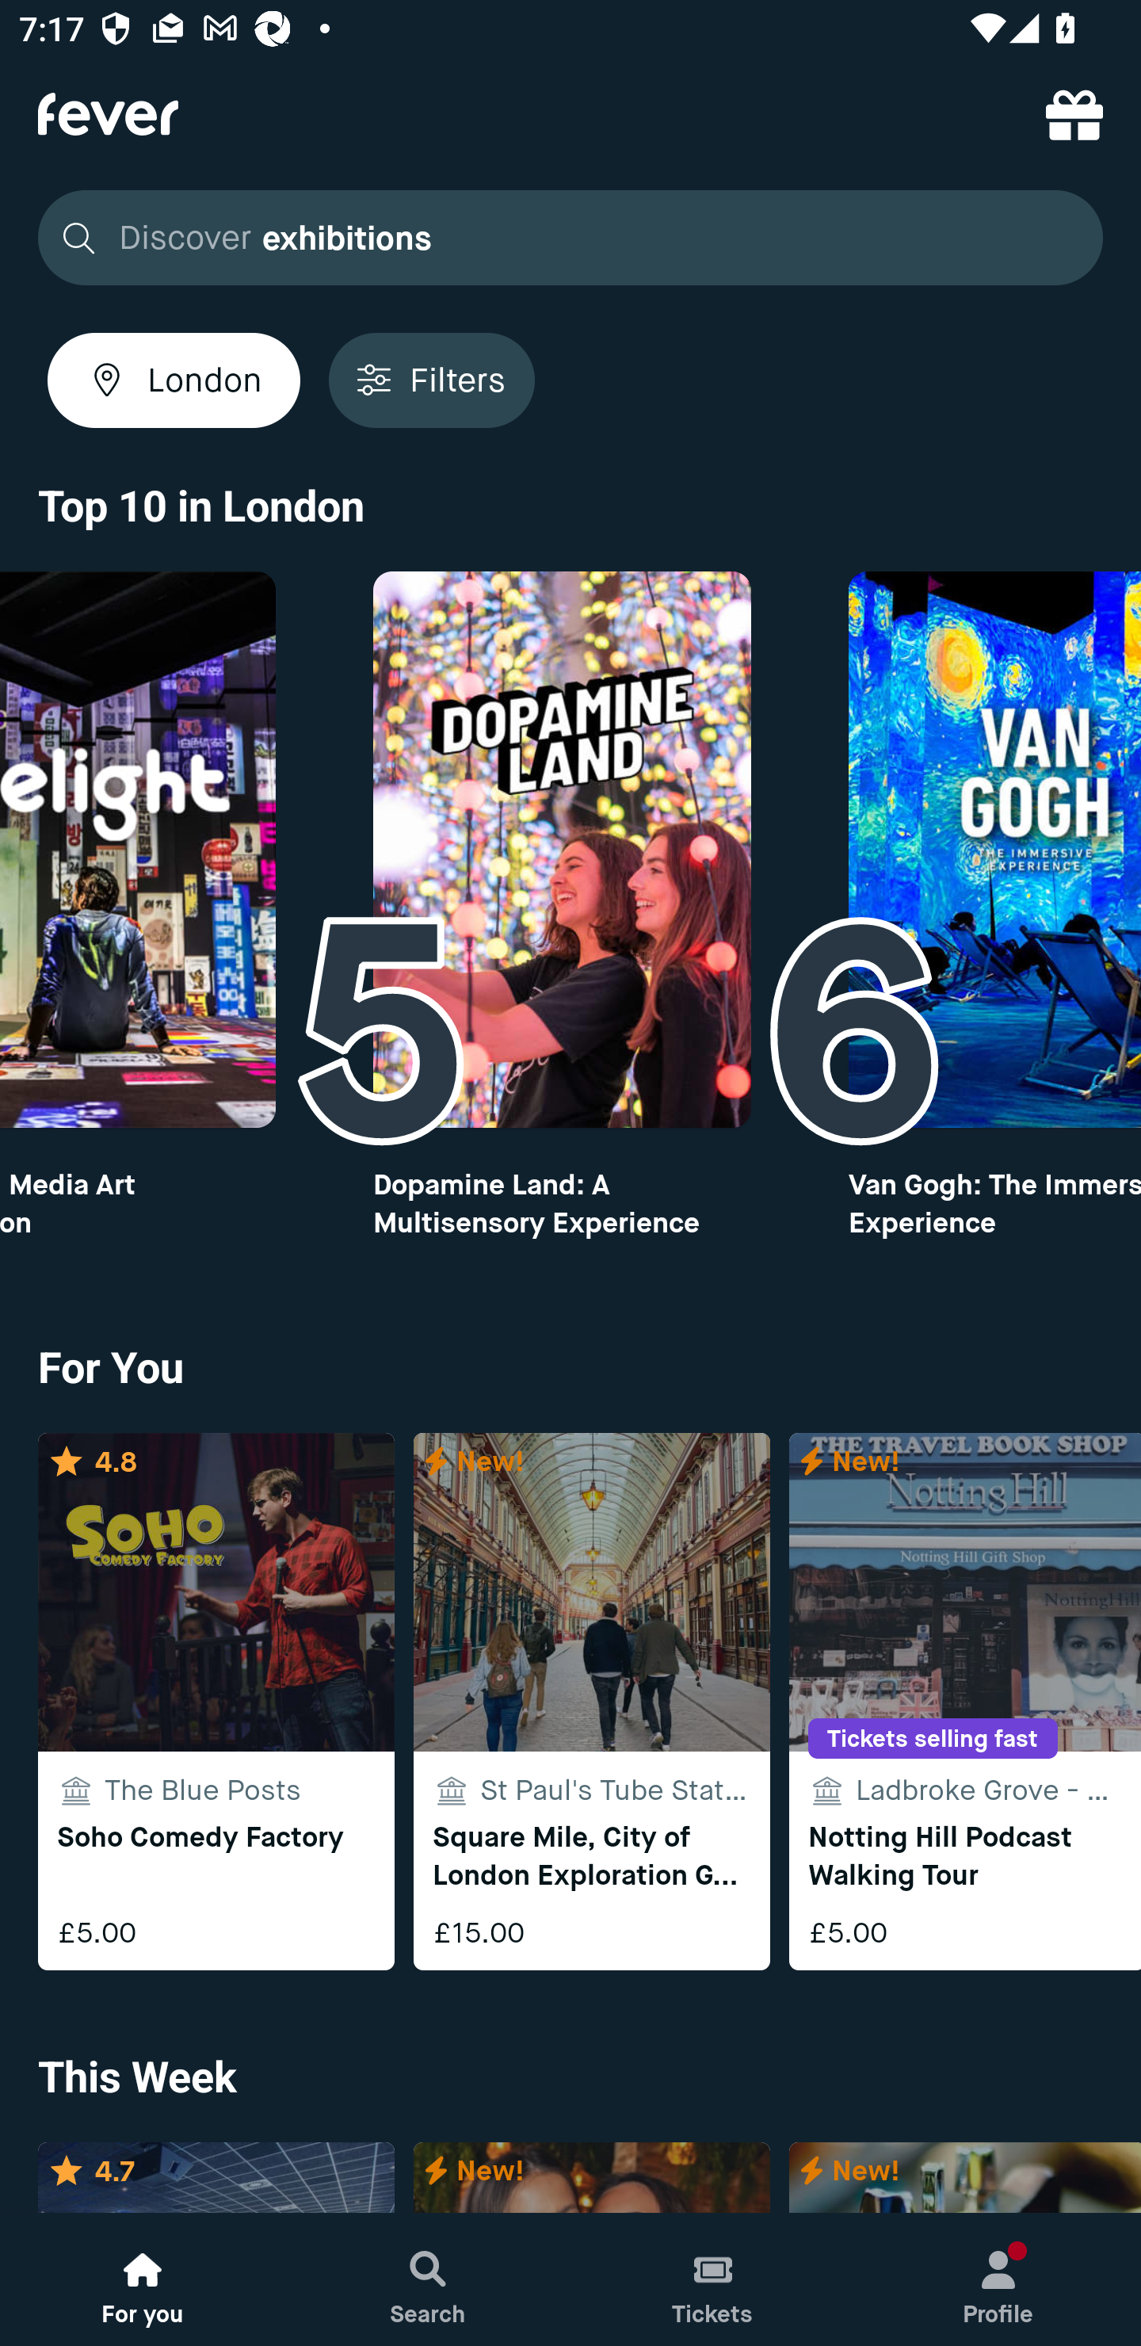 The image size is (1141, 2346). I want to click on Top10 image, so click(995, 850).